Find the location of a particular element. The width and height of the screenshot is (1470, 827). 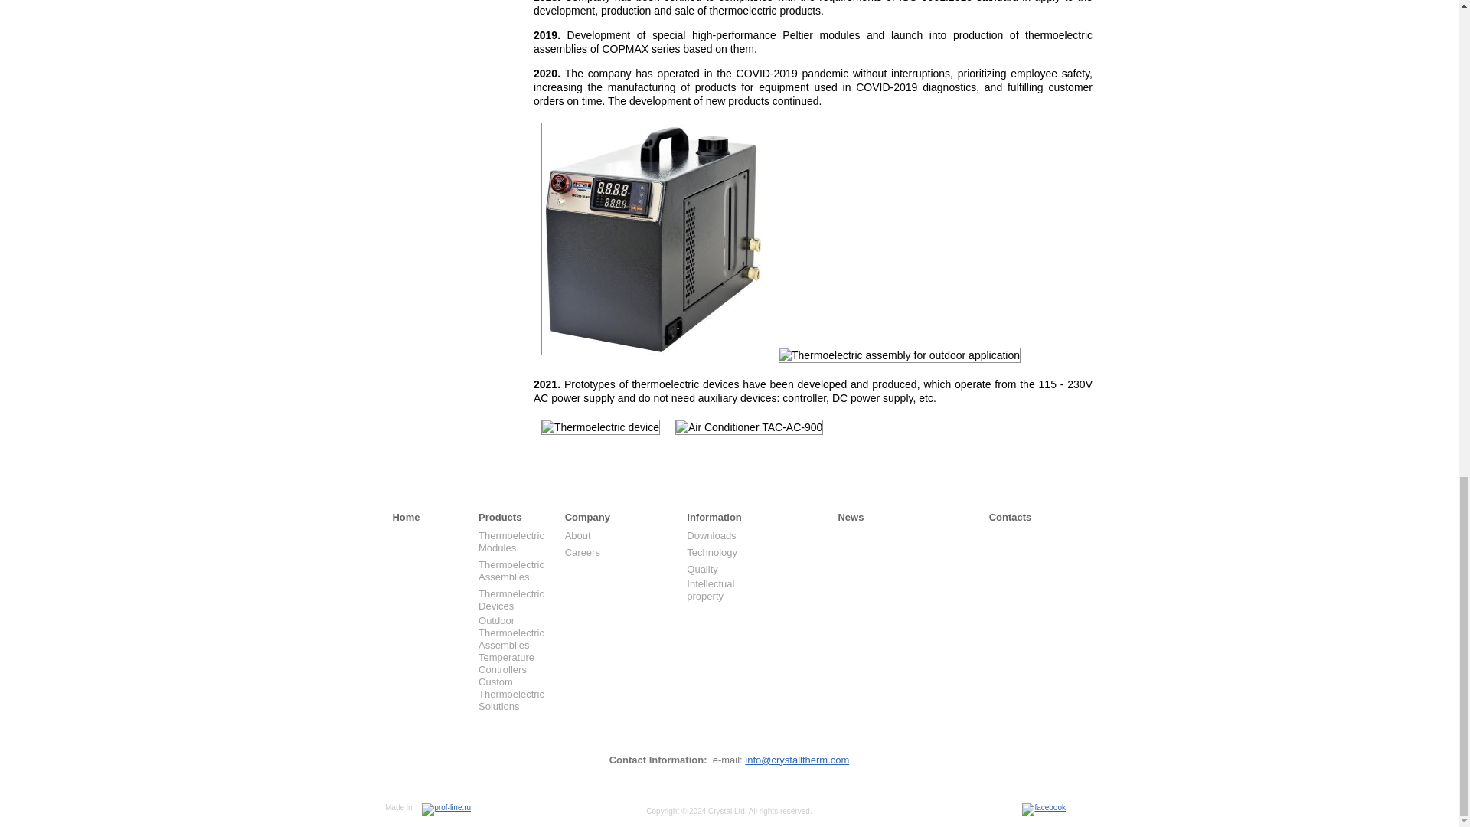

prof-line.ru is located at coordinates (446, 809).